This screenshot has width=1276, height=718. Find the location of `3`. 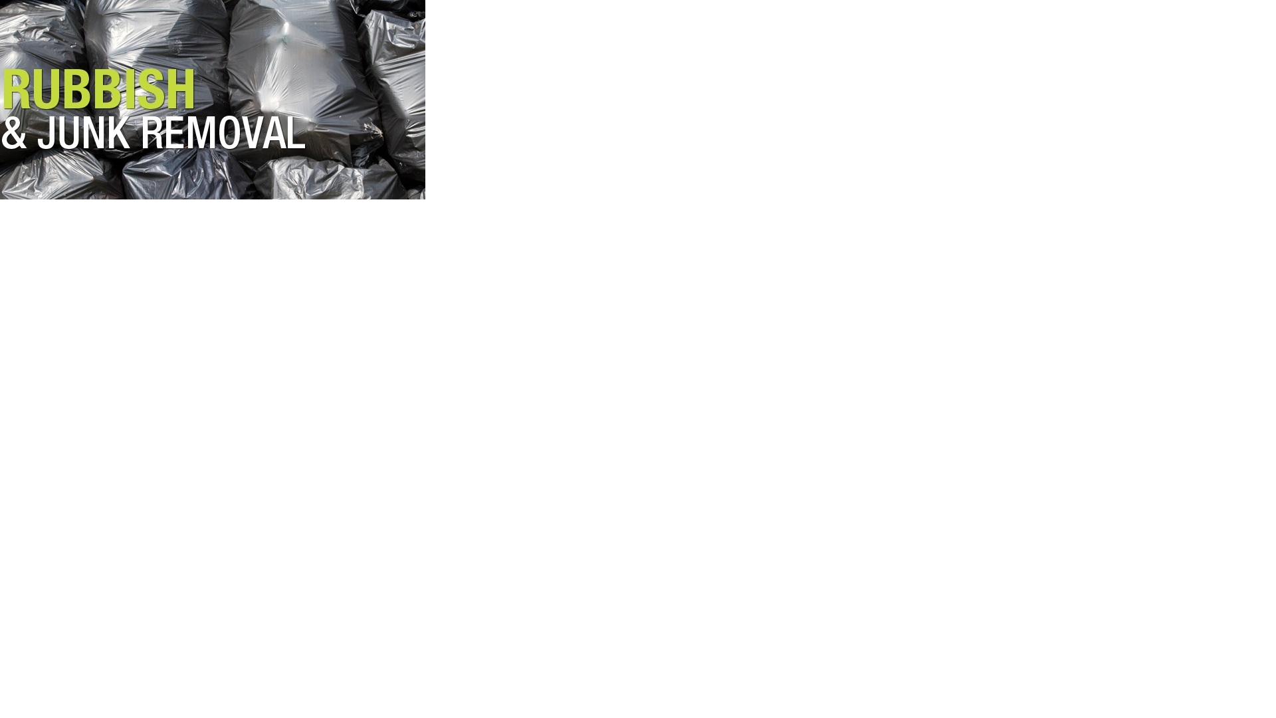

3 is located at coordinates (586, 188).